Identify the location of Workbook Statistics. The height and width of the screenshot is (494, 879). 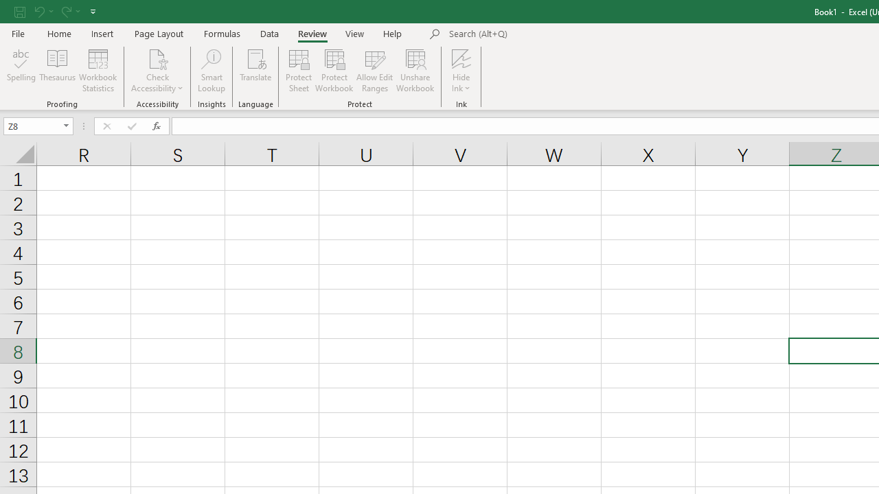
(98, 70).